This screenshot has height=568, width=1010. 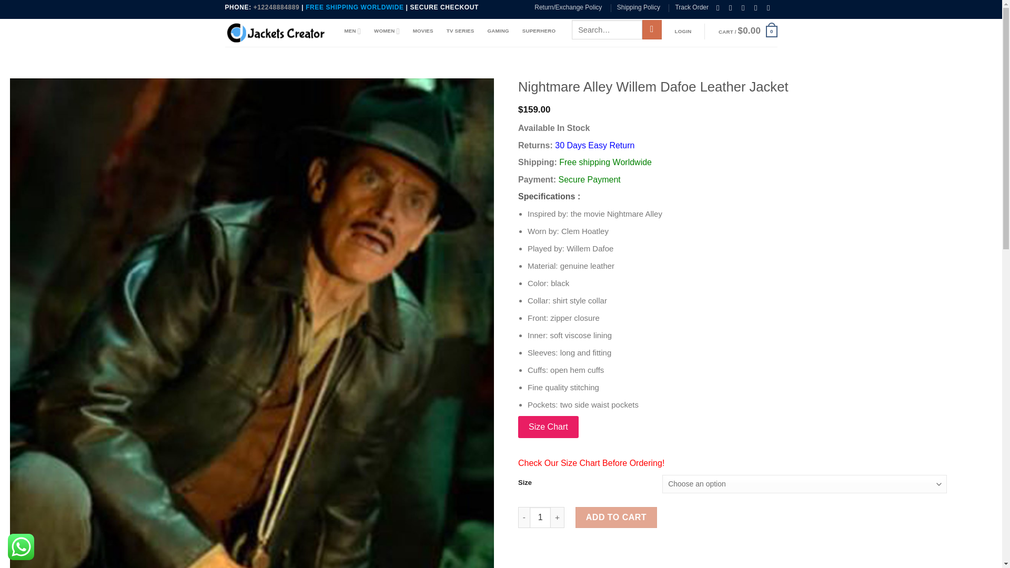 What do you see at coordinates (498, 31) in the screenshot?
I see `GAMING` at bounding box center [498, 31].